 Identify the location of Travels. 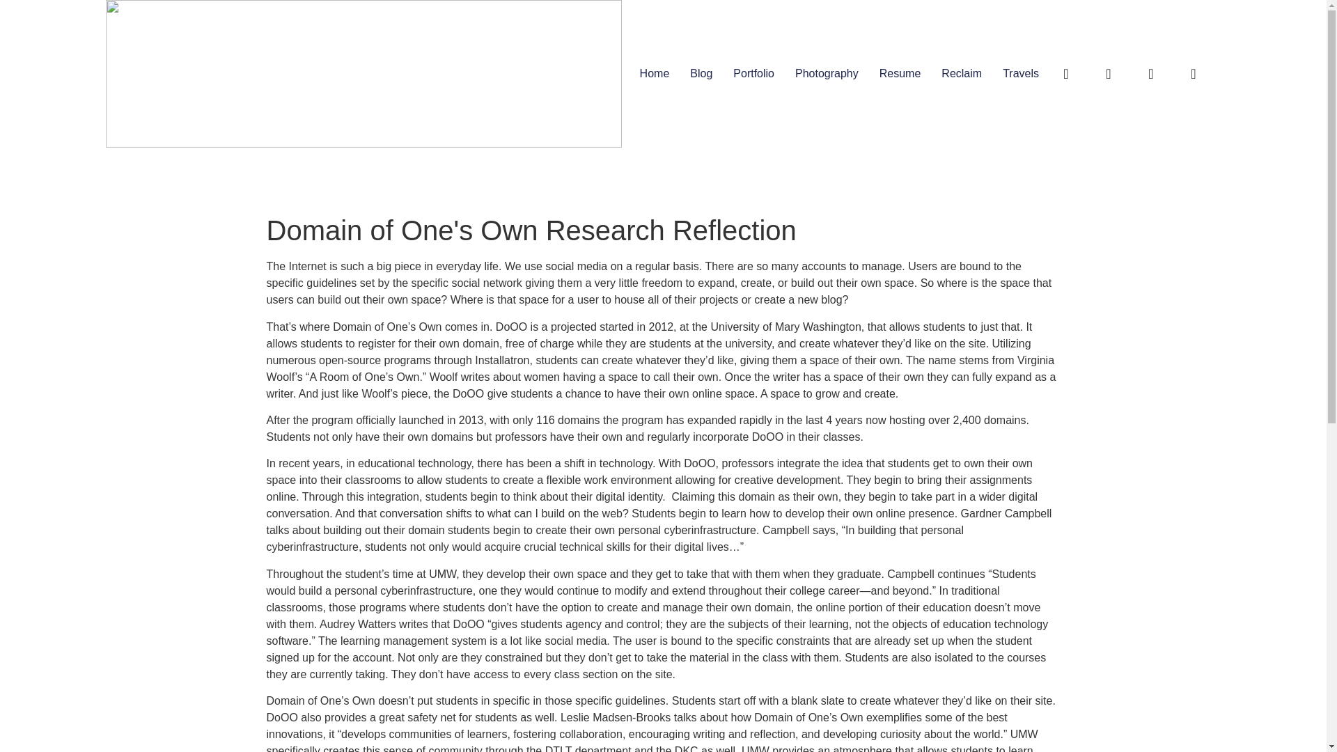
(1021, 73).